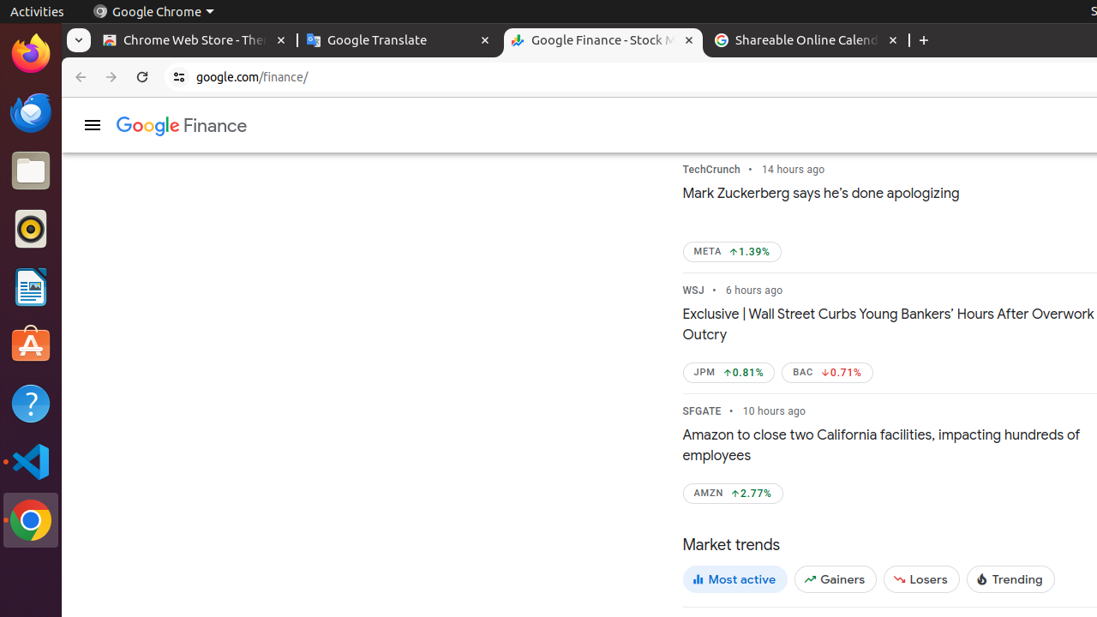 This screenshot has height=617, width=1097. I want to click on Google Finance - Stock Market Prices, Real-time Quotes & Business News - Memory usage - 51.5 MB, so click(603, 41).